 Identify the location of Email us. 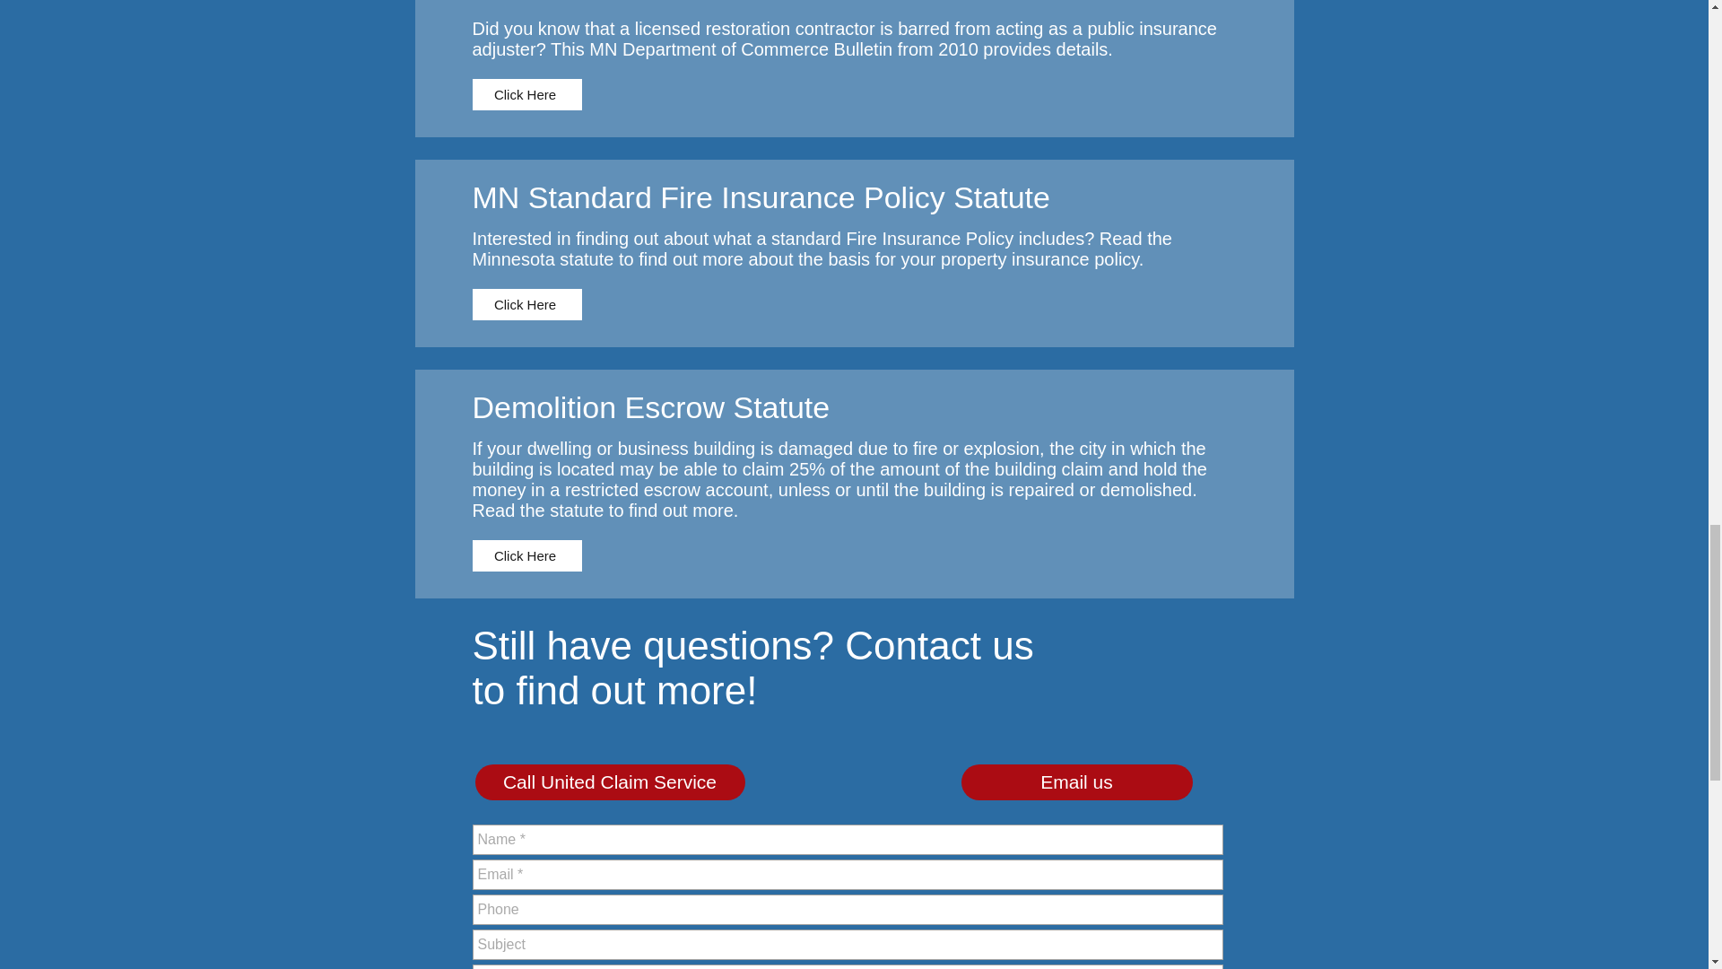
(1076, 782).